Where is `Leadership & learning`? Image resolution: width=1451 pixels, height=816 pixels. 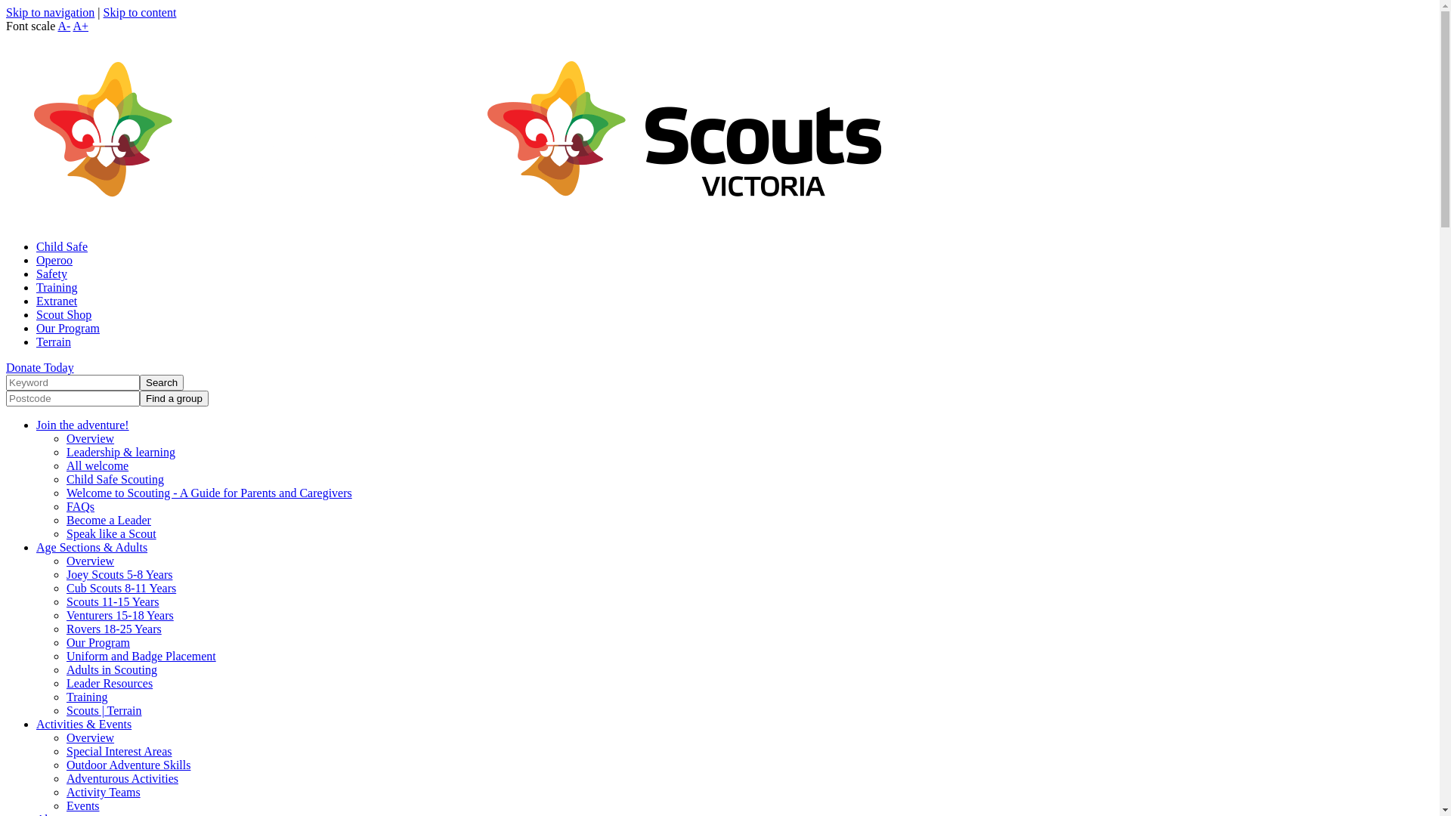
Leadership & learning is located at coordinates (121, 452).